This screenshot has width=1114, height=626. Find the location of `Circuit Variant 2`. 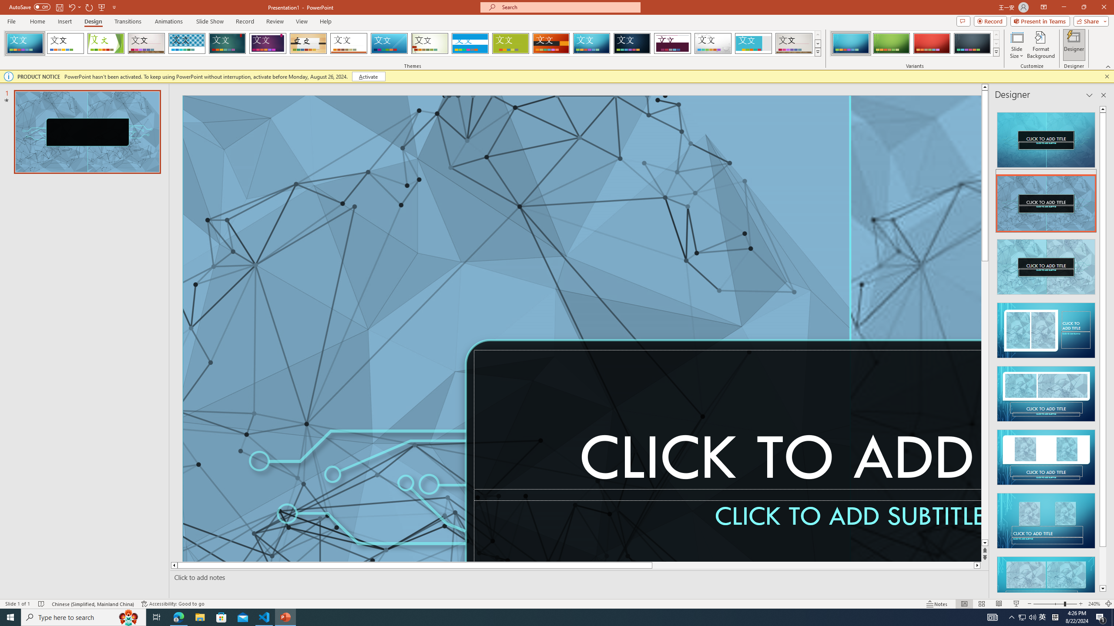

Circuit Variant 2 is located at coordinates (891, 43).